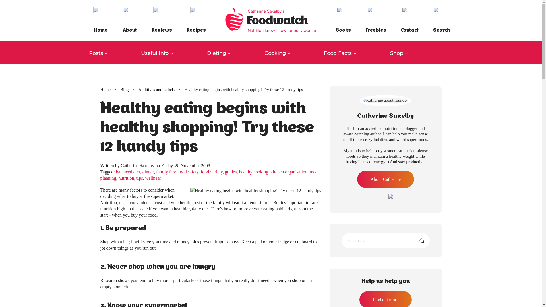 This screenshot has height=307, width=546. Describe the element at coordinates (196, 20) in the screenshot. I see `Recipes` at that location.